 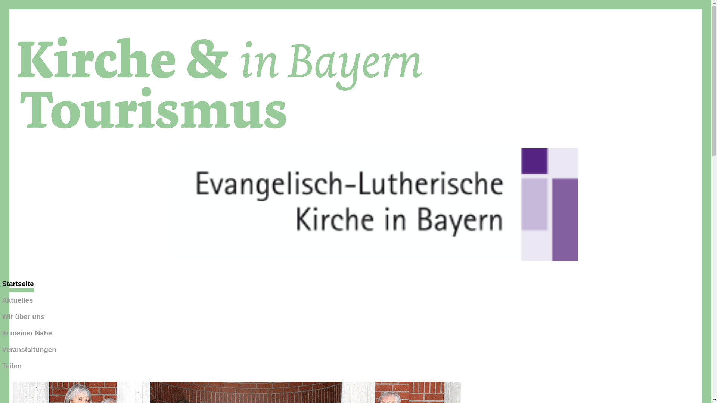 What do you see at coordinates (18, 286) in the screenshot?
I see `Startseite` at bounding box center [18, 286].